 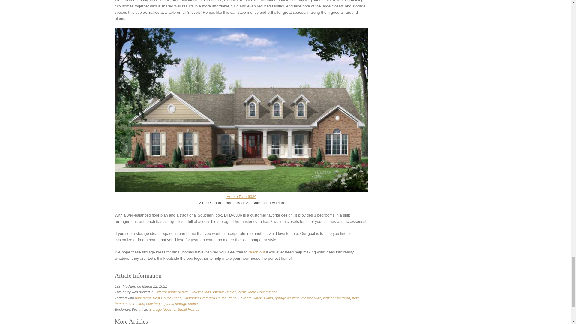 I want to click on garage designs, so click(x=287, y=298).